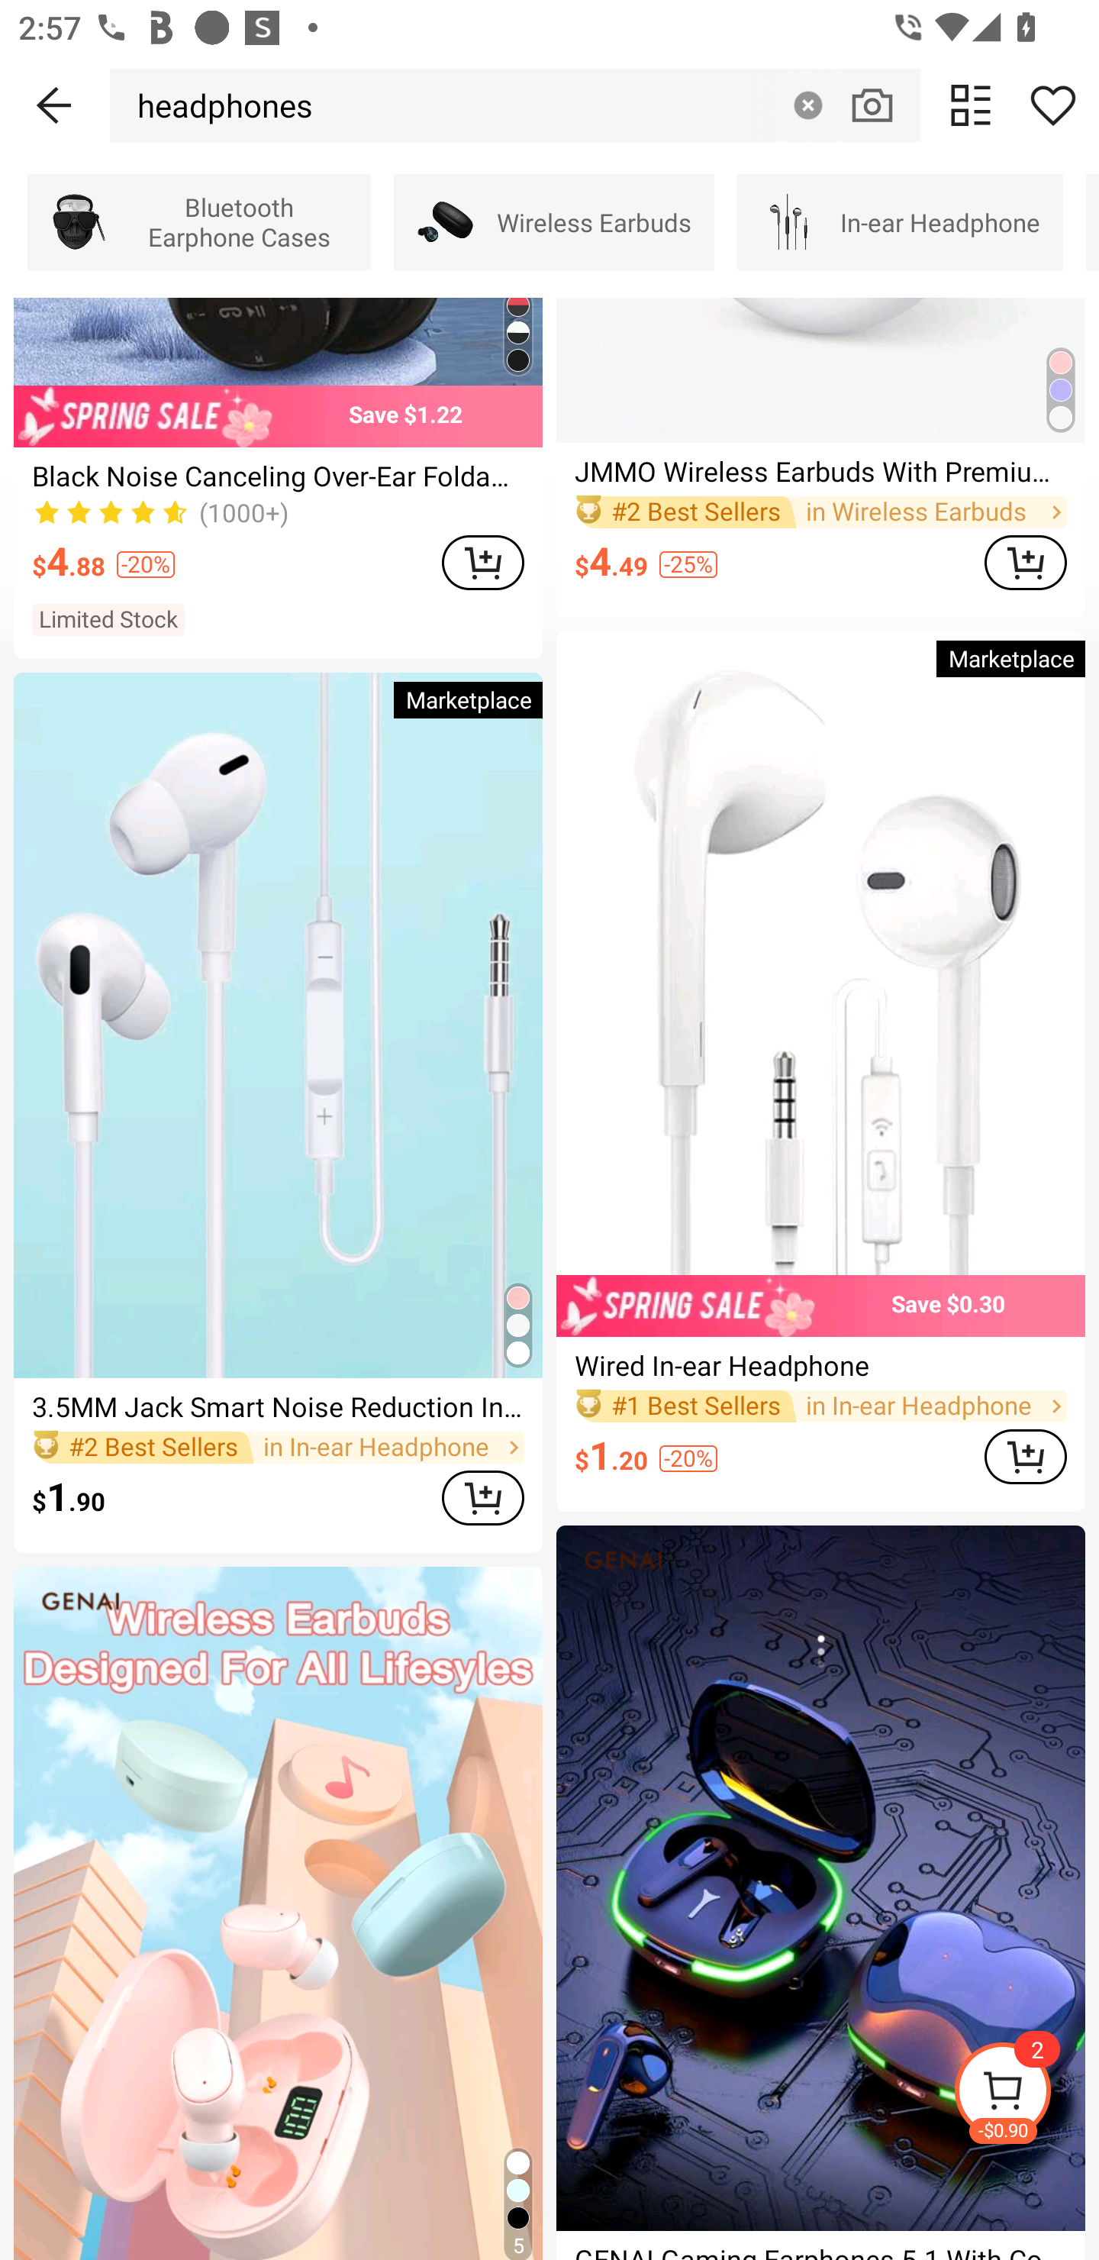  Describe the element at coordinates (1026, 562) in the screenshot. I see `ADD TO CART` at that location.